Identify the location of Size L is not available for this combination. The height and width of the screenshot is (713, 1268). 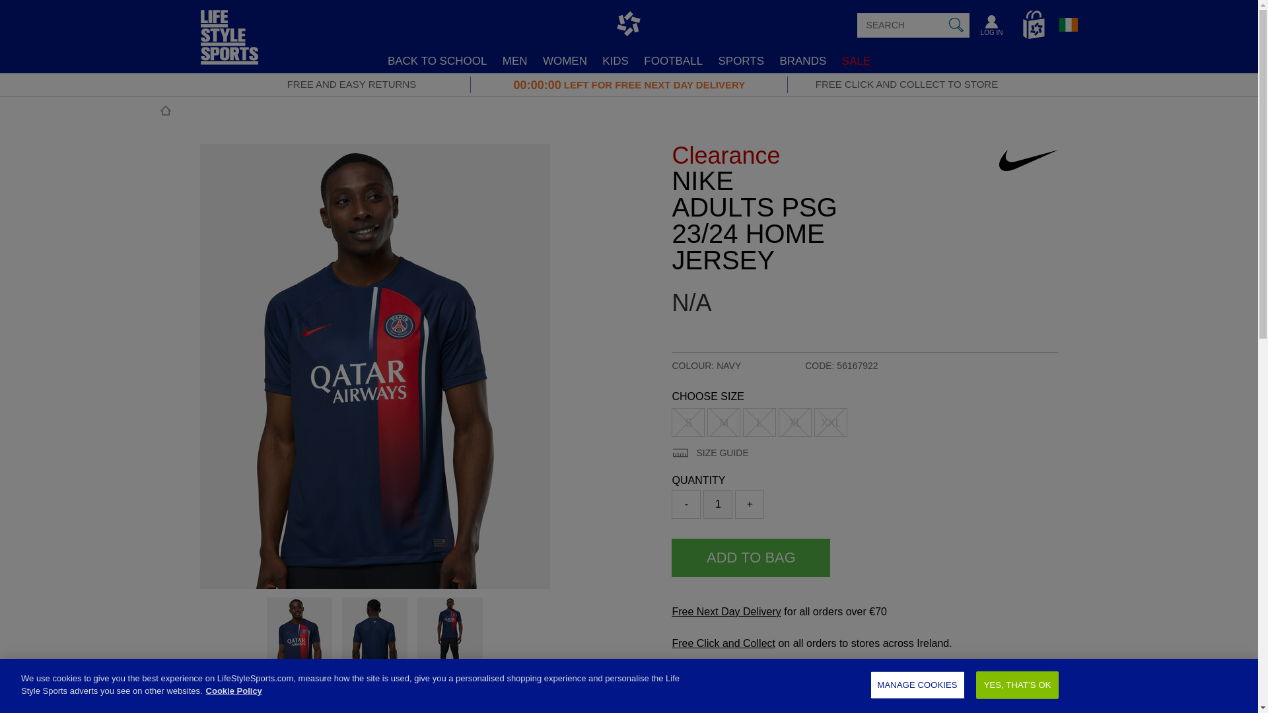
(759, 423).